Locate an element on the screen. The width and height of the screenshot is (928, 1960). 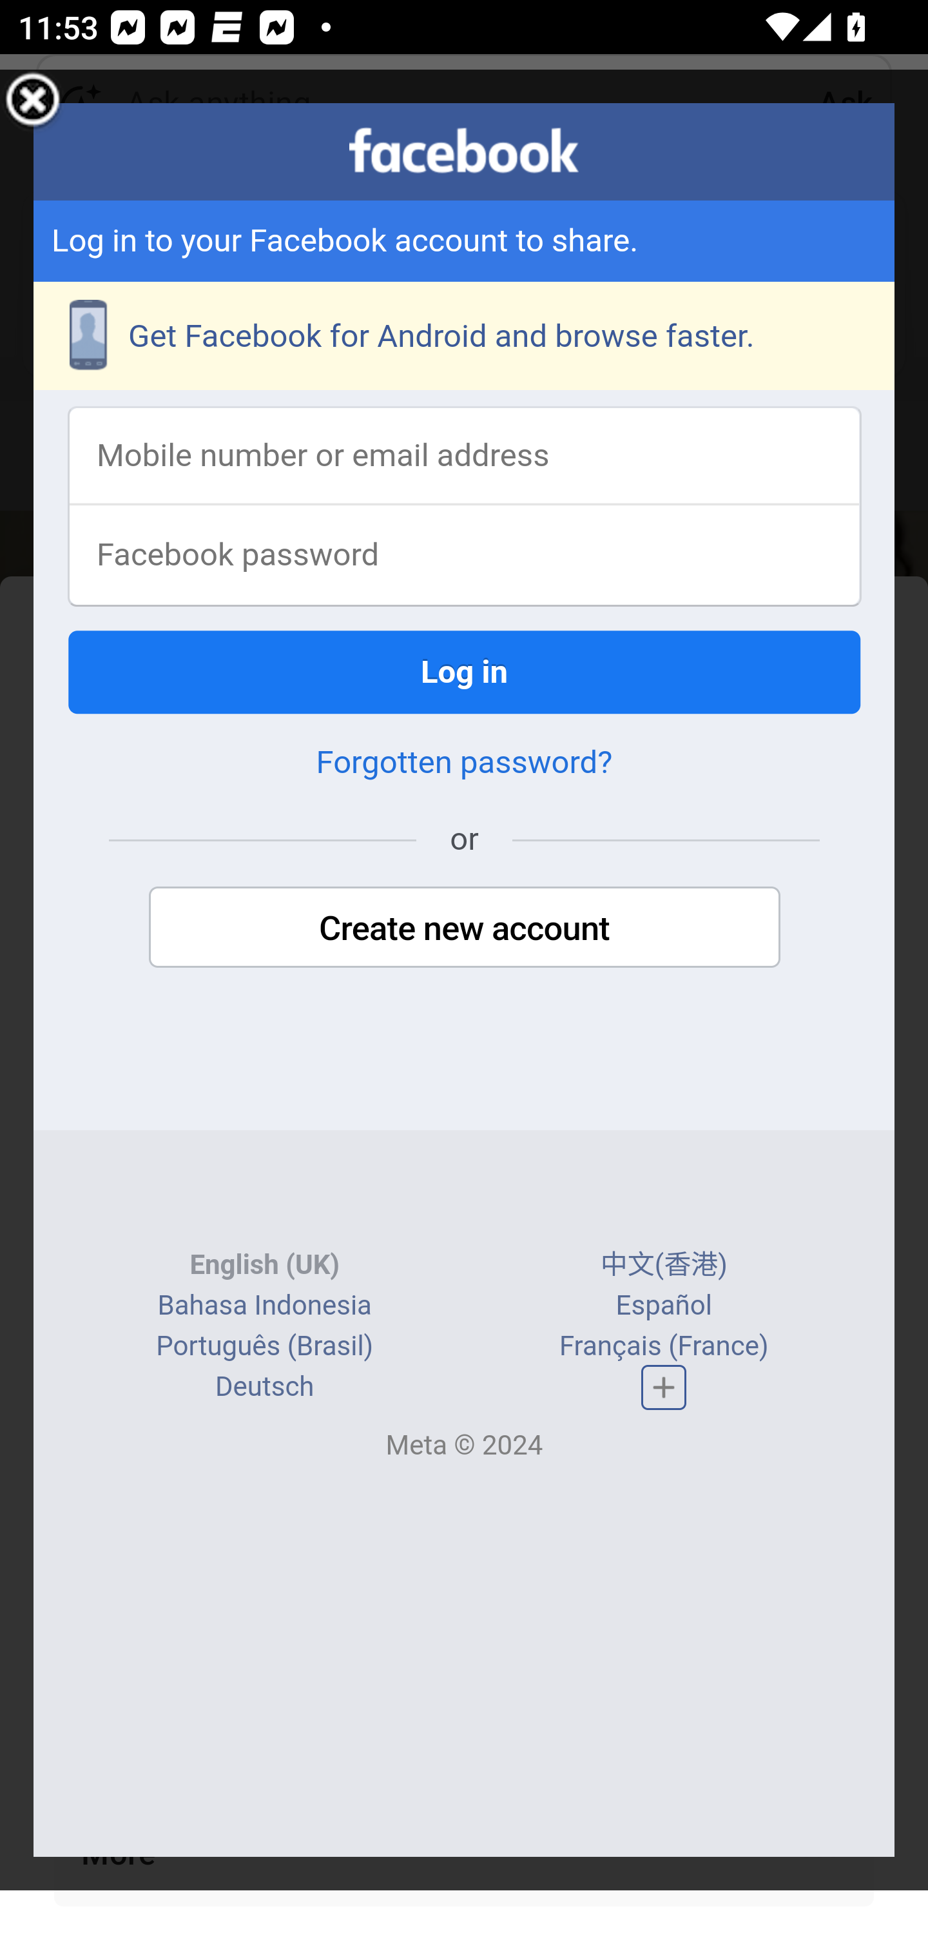
Create new account is located at coordinates (464, 930).